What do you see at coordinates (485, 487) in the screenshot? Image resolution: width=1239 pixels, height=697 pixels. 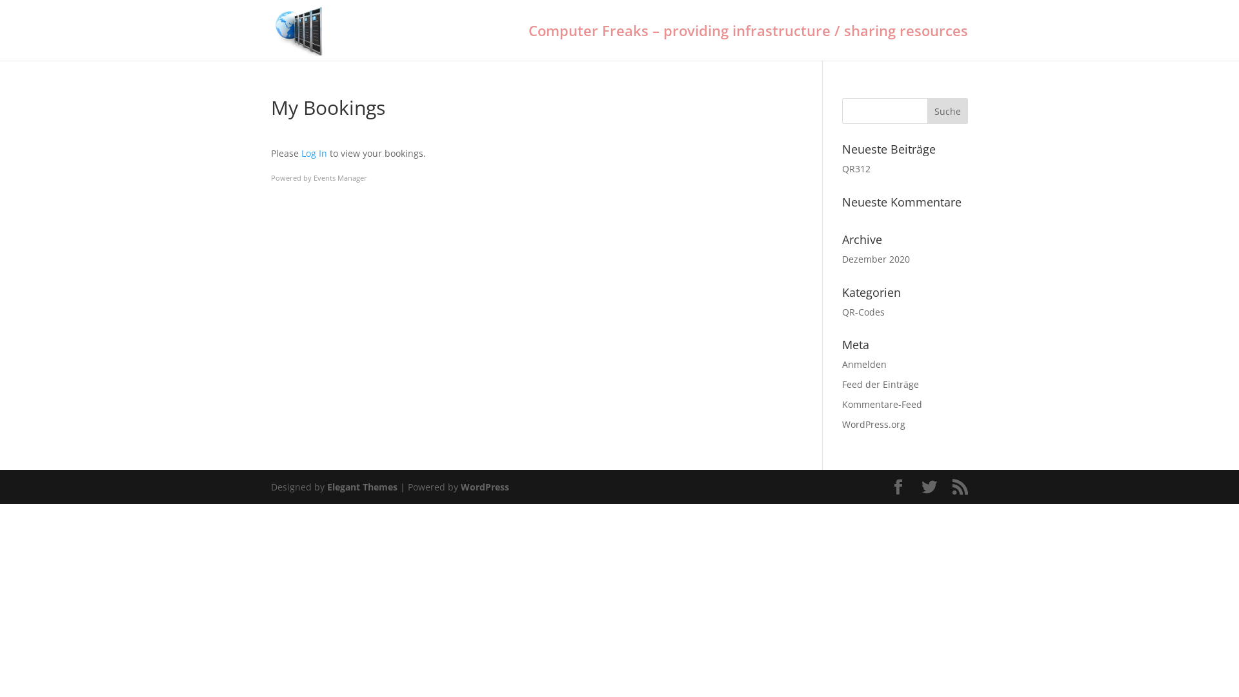 I see `WordPress` at bounding box center [485, 487].